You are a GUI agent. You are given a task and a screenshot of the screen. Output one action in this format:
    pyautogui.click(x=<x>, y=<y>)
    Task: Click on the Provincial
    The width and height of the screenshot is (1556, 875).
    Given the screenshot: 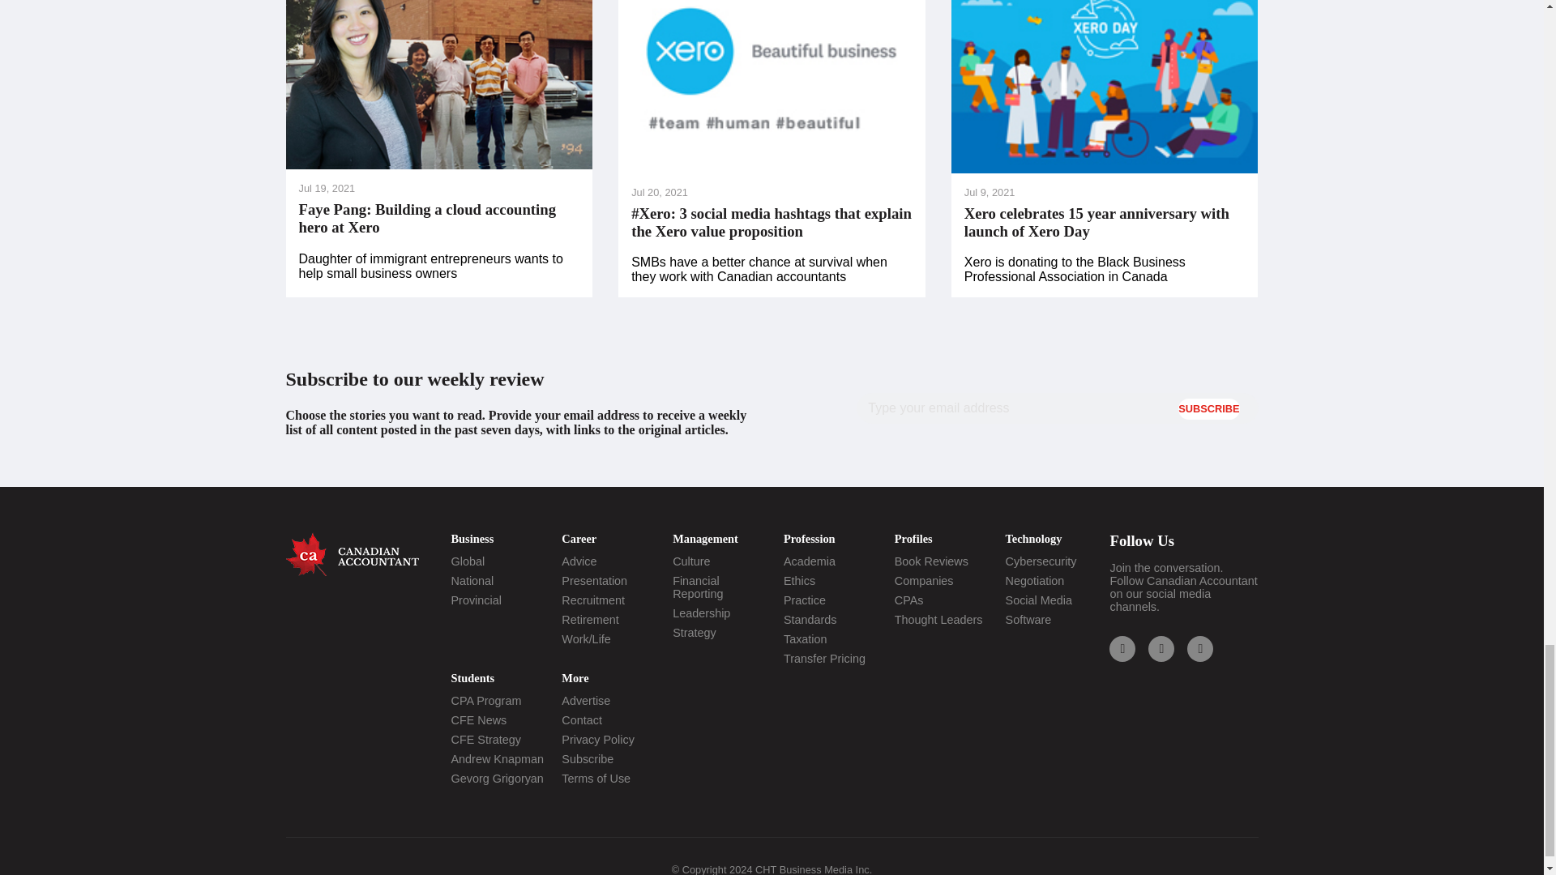 What is the action you would take?
    pyautogui.click(x=476, y=600)
    